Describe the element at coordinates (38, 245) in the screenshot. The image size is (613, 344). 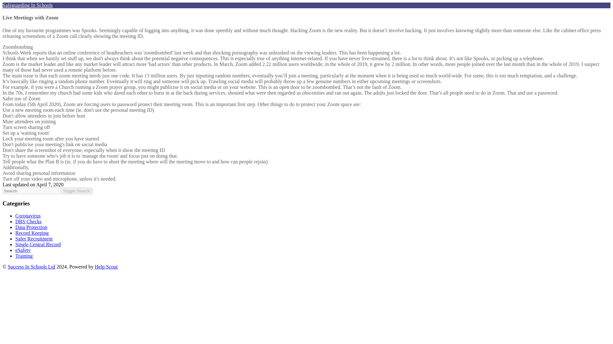
I see `Single Central Record` at that location.